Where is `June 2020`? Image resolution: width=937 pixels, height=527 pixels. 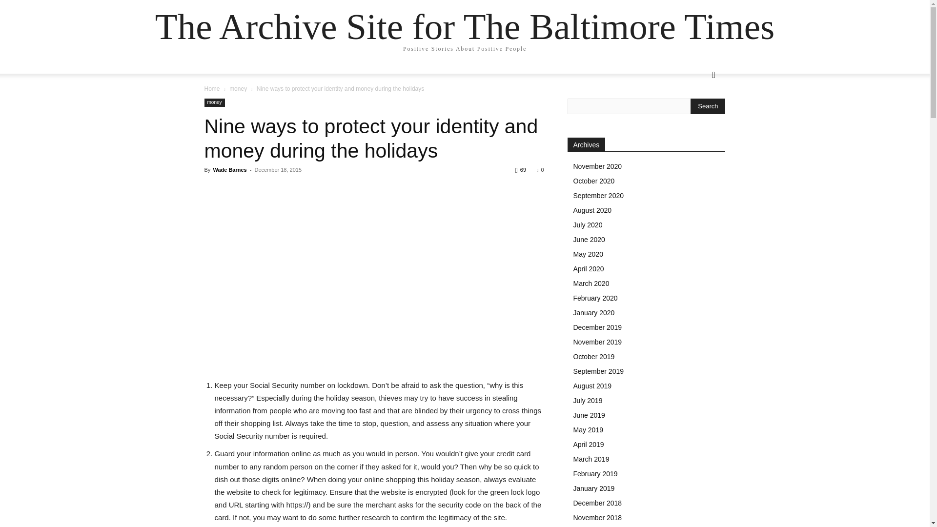
June 2020 is located at coordinates (589, 239).